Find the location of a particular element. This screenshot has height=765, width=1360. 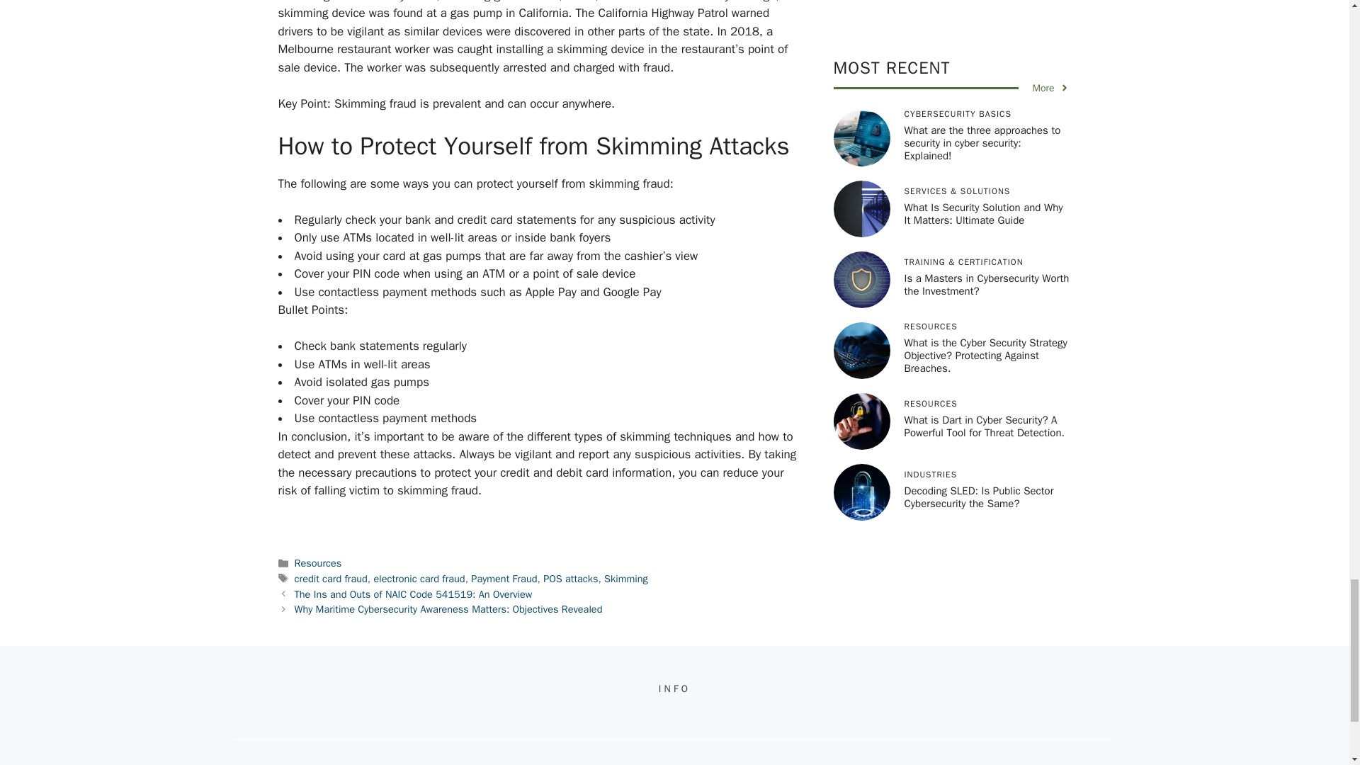

The Ins and Outs of NAIC Code 541519: An Overview is located at coordinates (414, 594).